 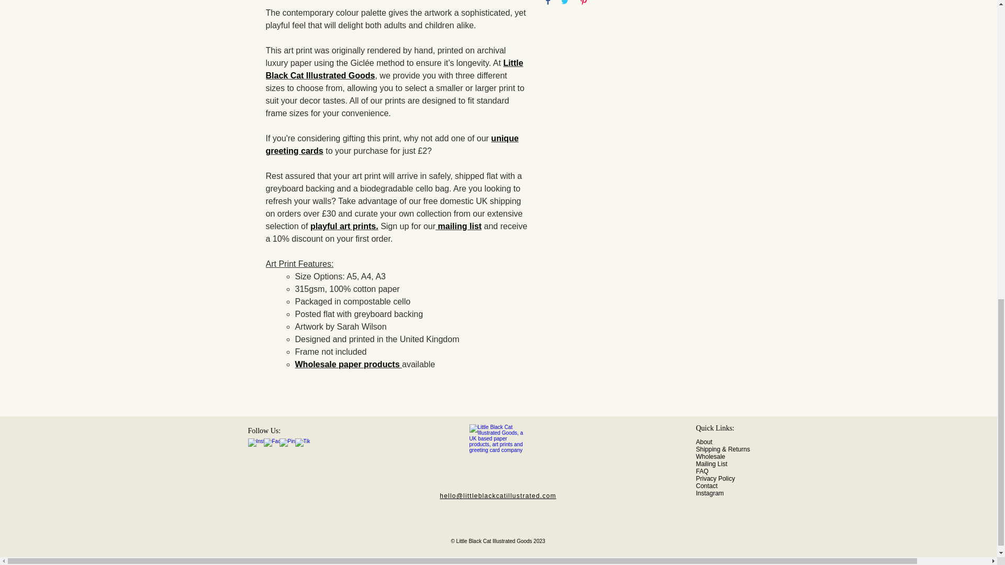 I want to click on unique greeting cards, so click(x=392, y=144).